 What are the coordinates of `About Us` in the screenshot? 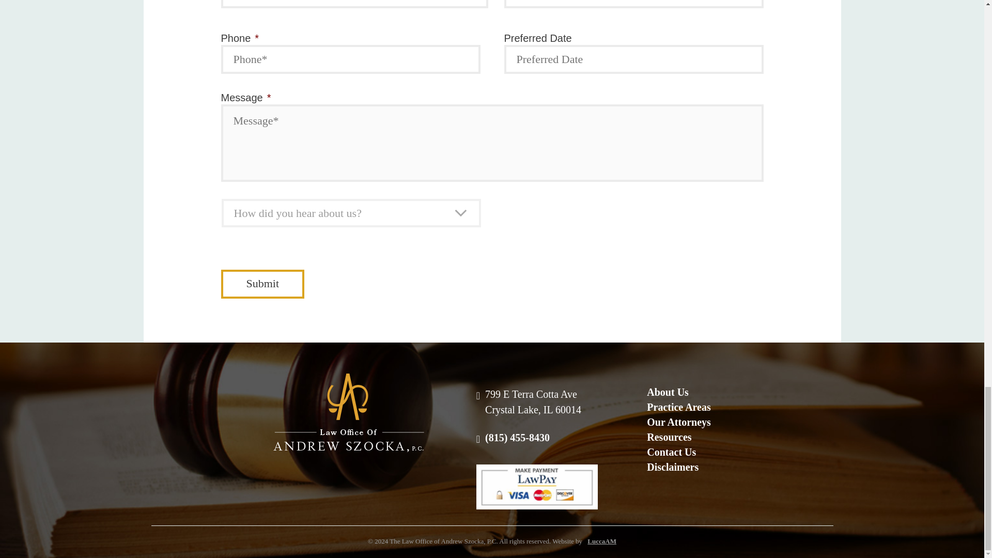 It's located at (679, 393).